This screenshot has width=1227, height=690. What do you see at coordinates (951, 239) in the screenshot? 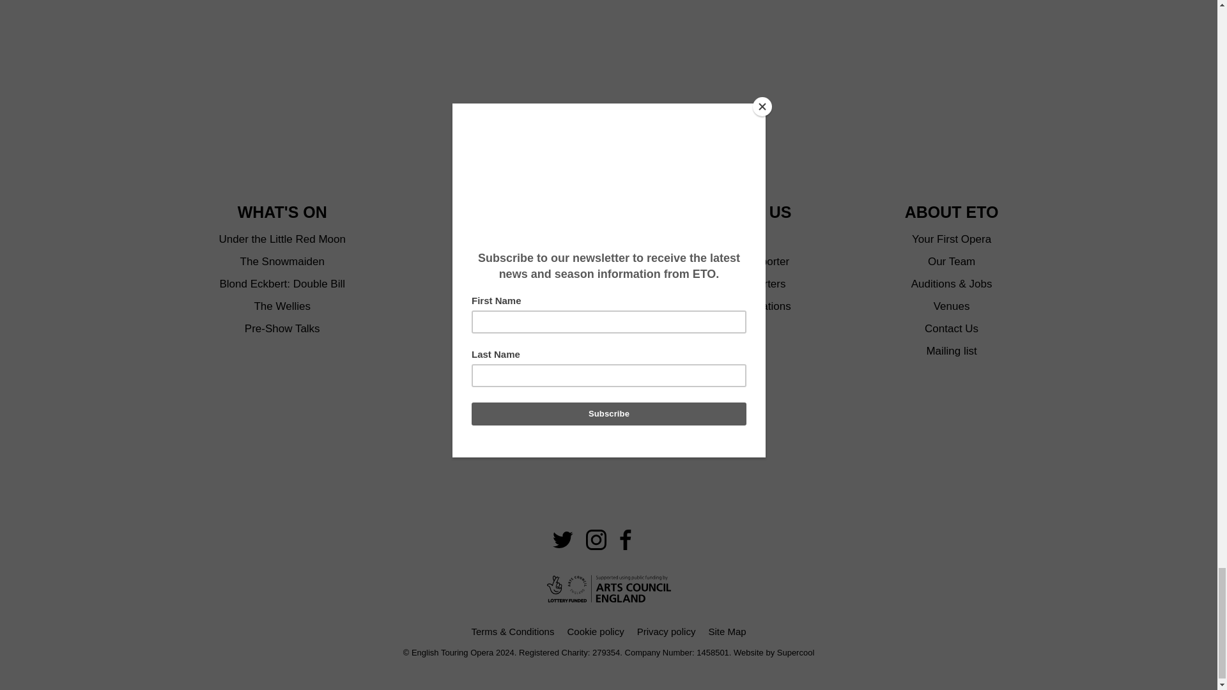
I see `Your First Opera` at bounding box center [951, 239].